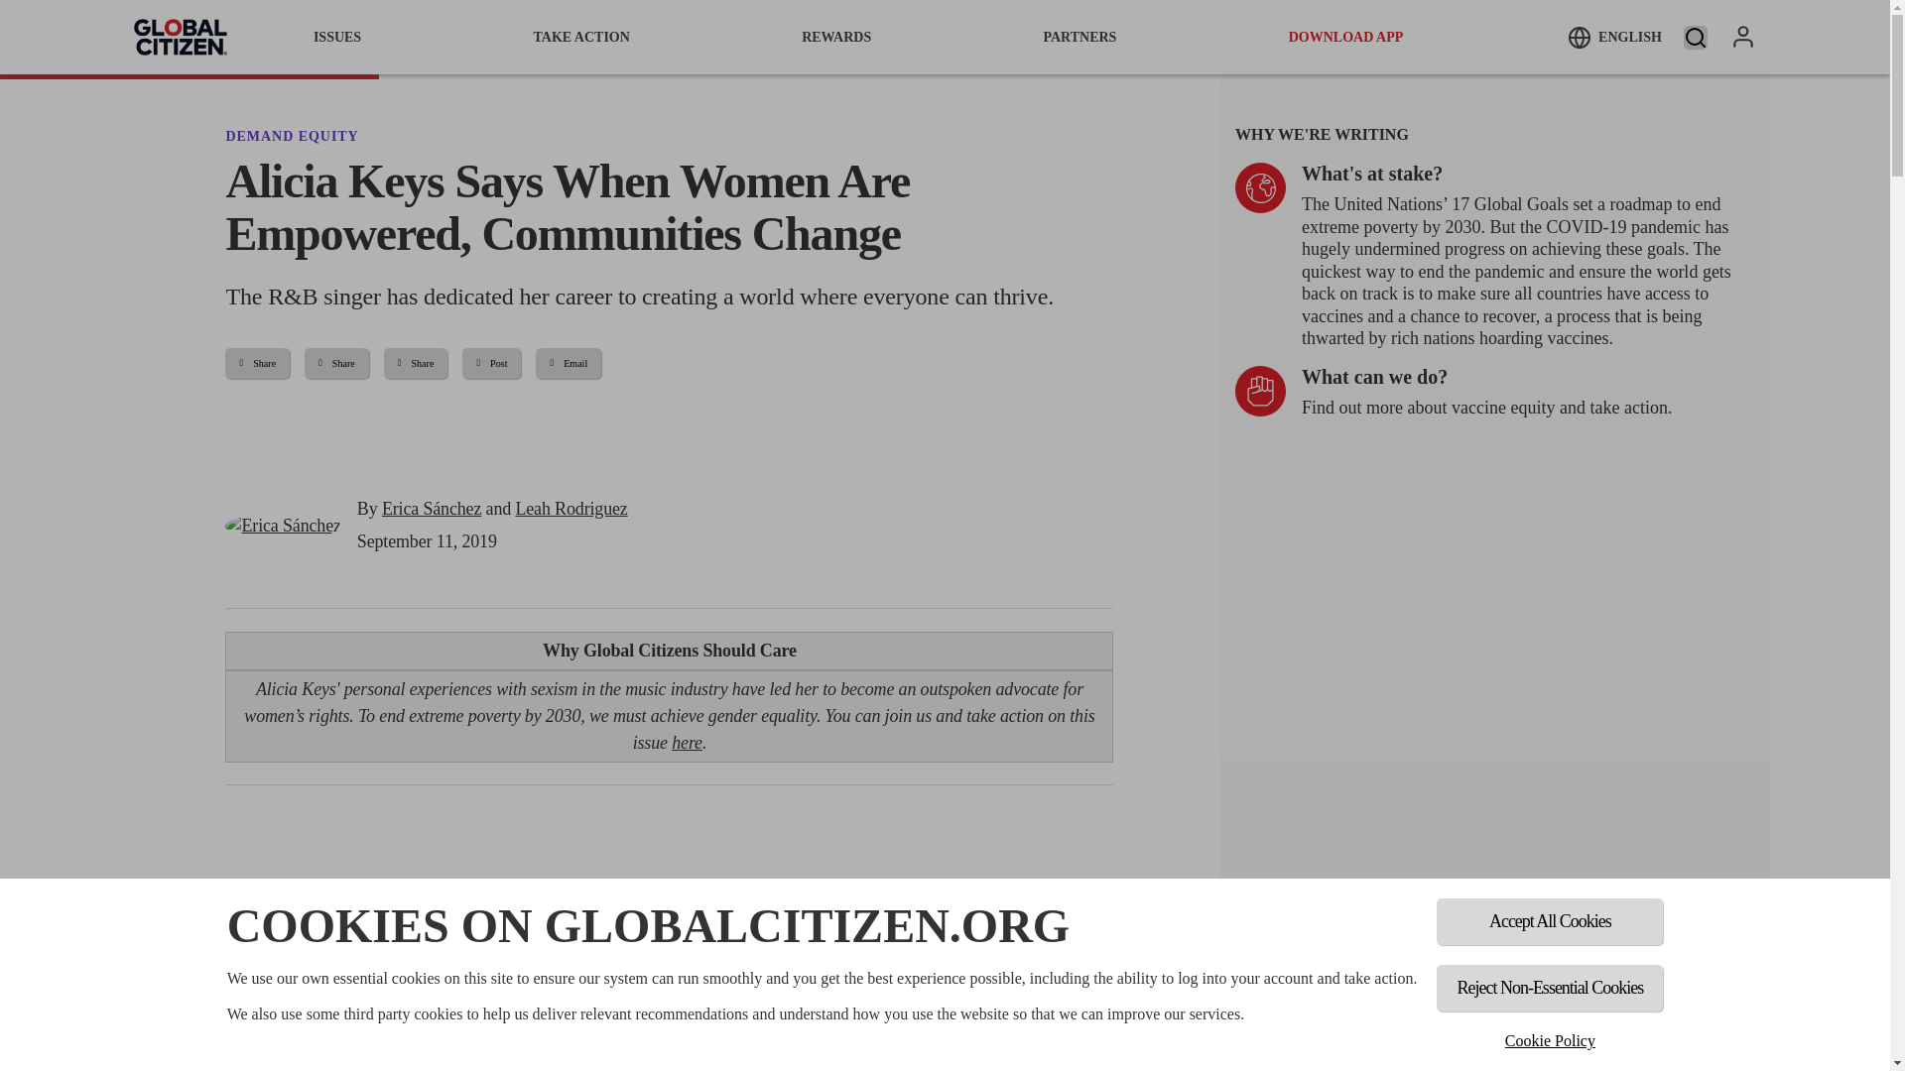 This screenshot has width=1905, height=1071. I want to click on ENGLISH, so click(1614, 37).